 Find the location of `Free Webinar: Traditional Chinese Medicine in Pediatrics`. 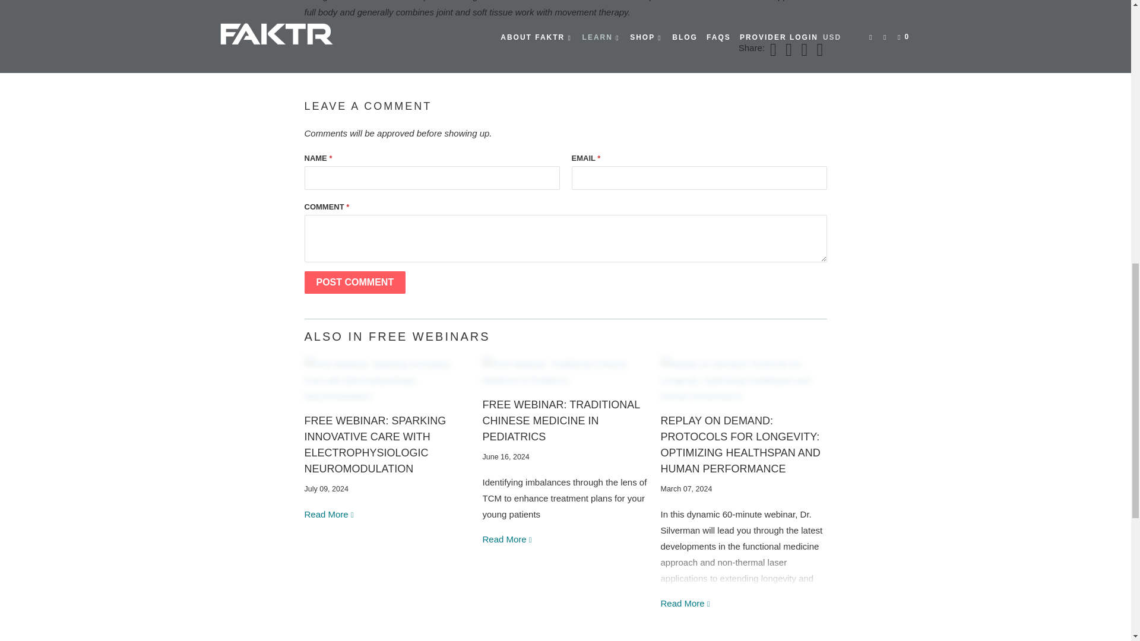

Free Webinar: Traditional Chinese Medicine in Pediatrics is located at coordinates (560, 420).